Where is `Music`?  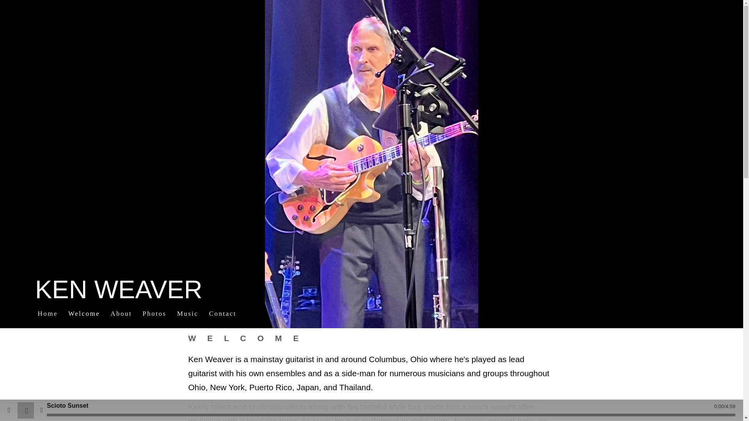
Music is located at coordinates (187, 313).